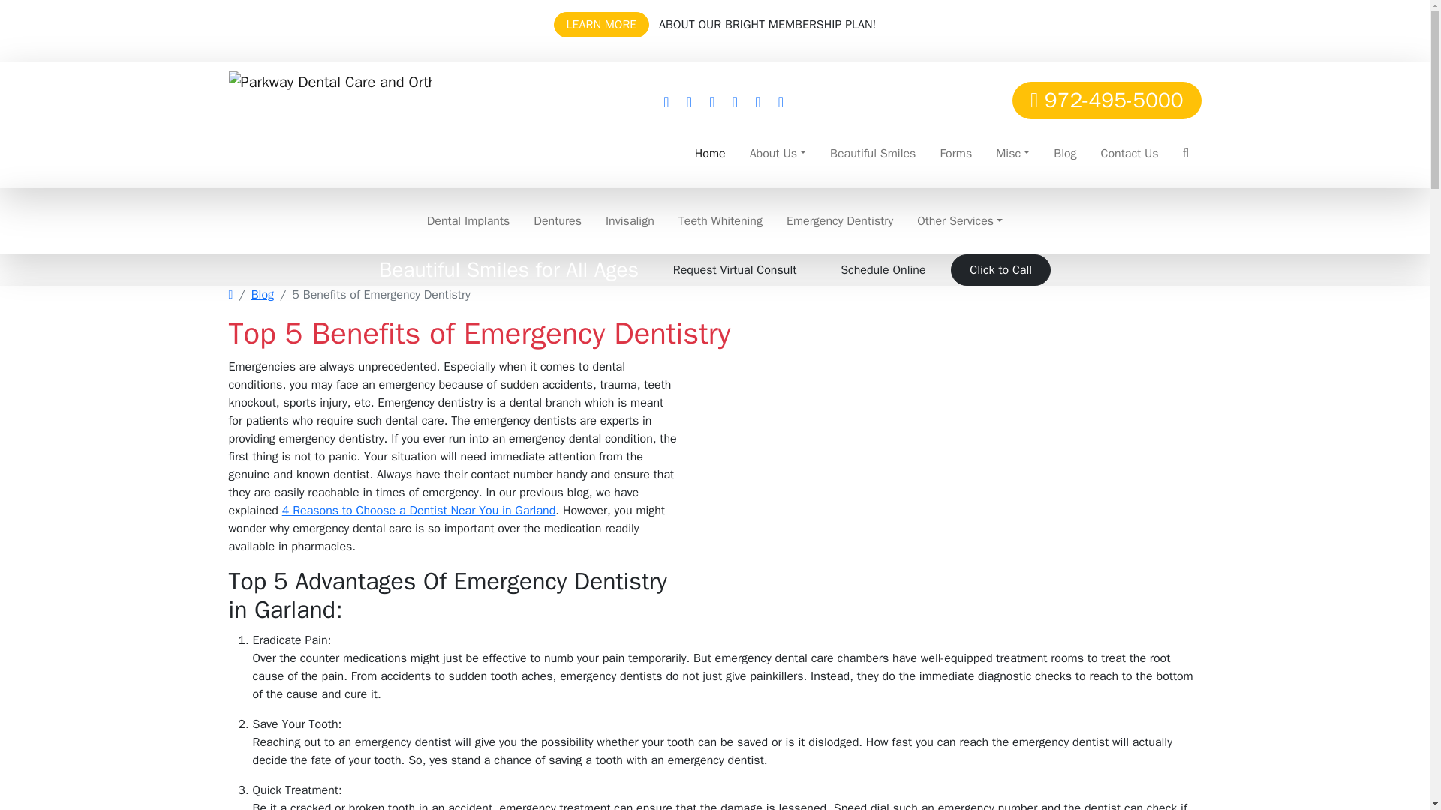 The image size is (1441, 810). Describe the element at coordinates (1106, 99) in the screenshot. I see `972-495-5000` at that location.